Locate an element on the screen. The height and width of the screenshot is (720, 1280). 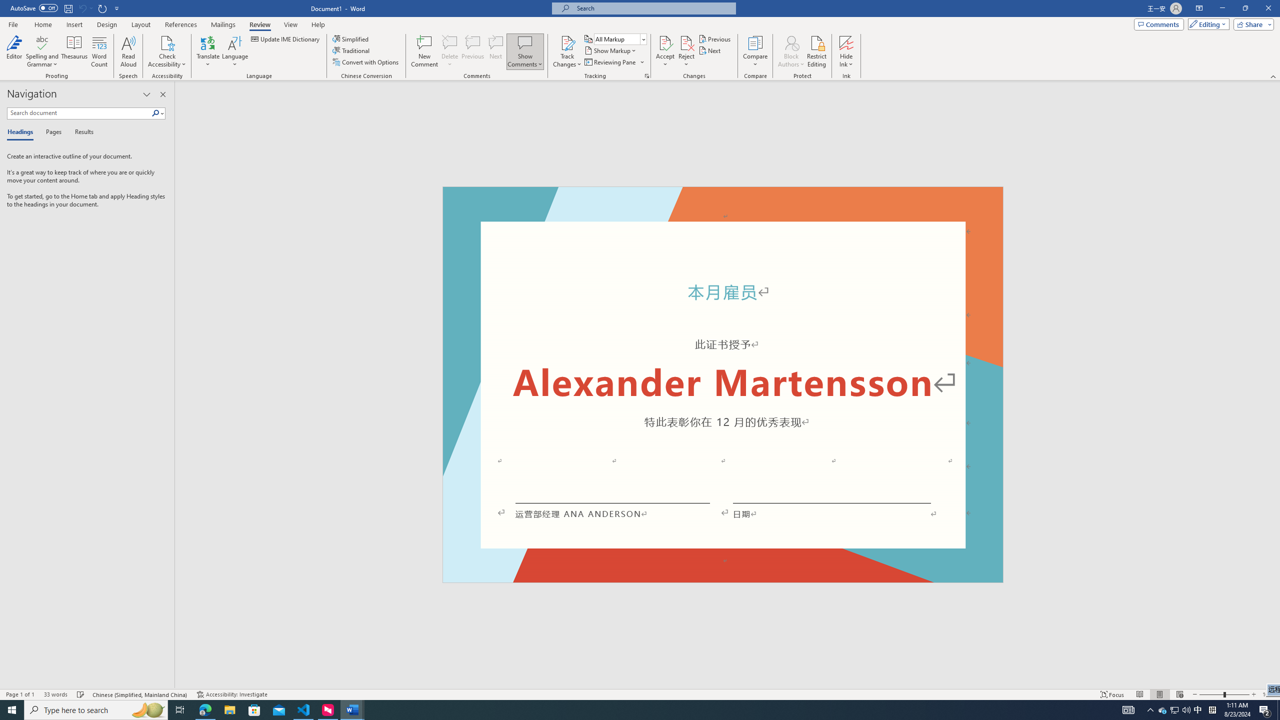
Language is located at coordinates (235, 51).